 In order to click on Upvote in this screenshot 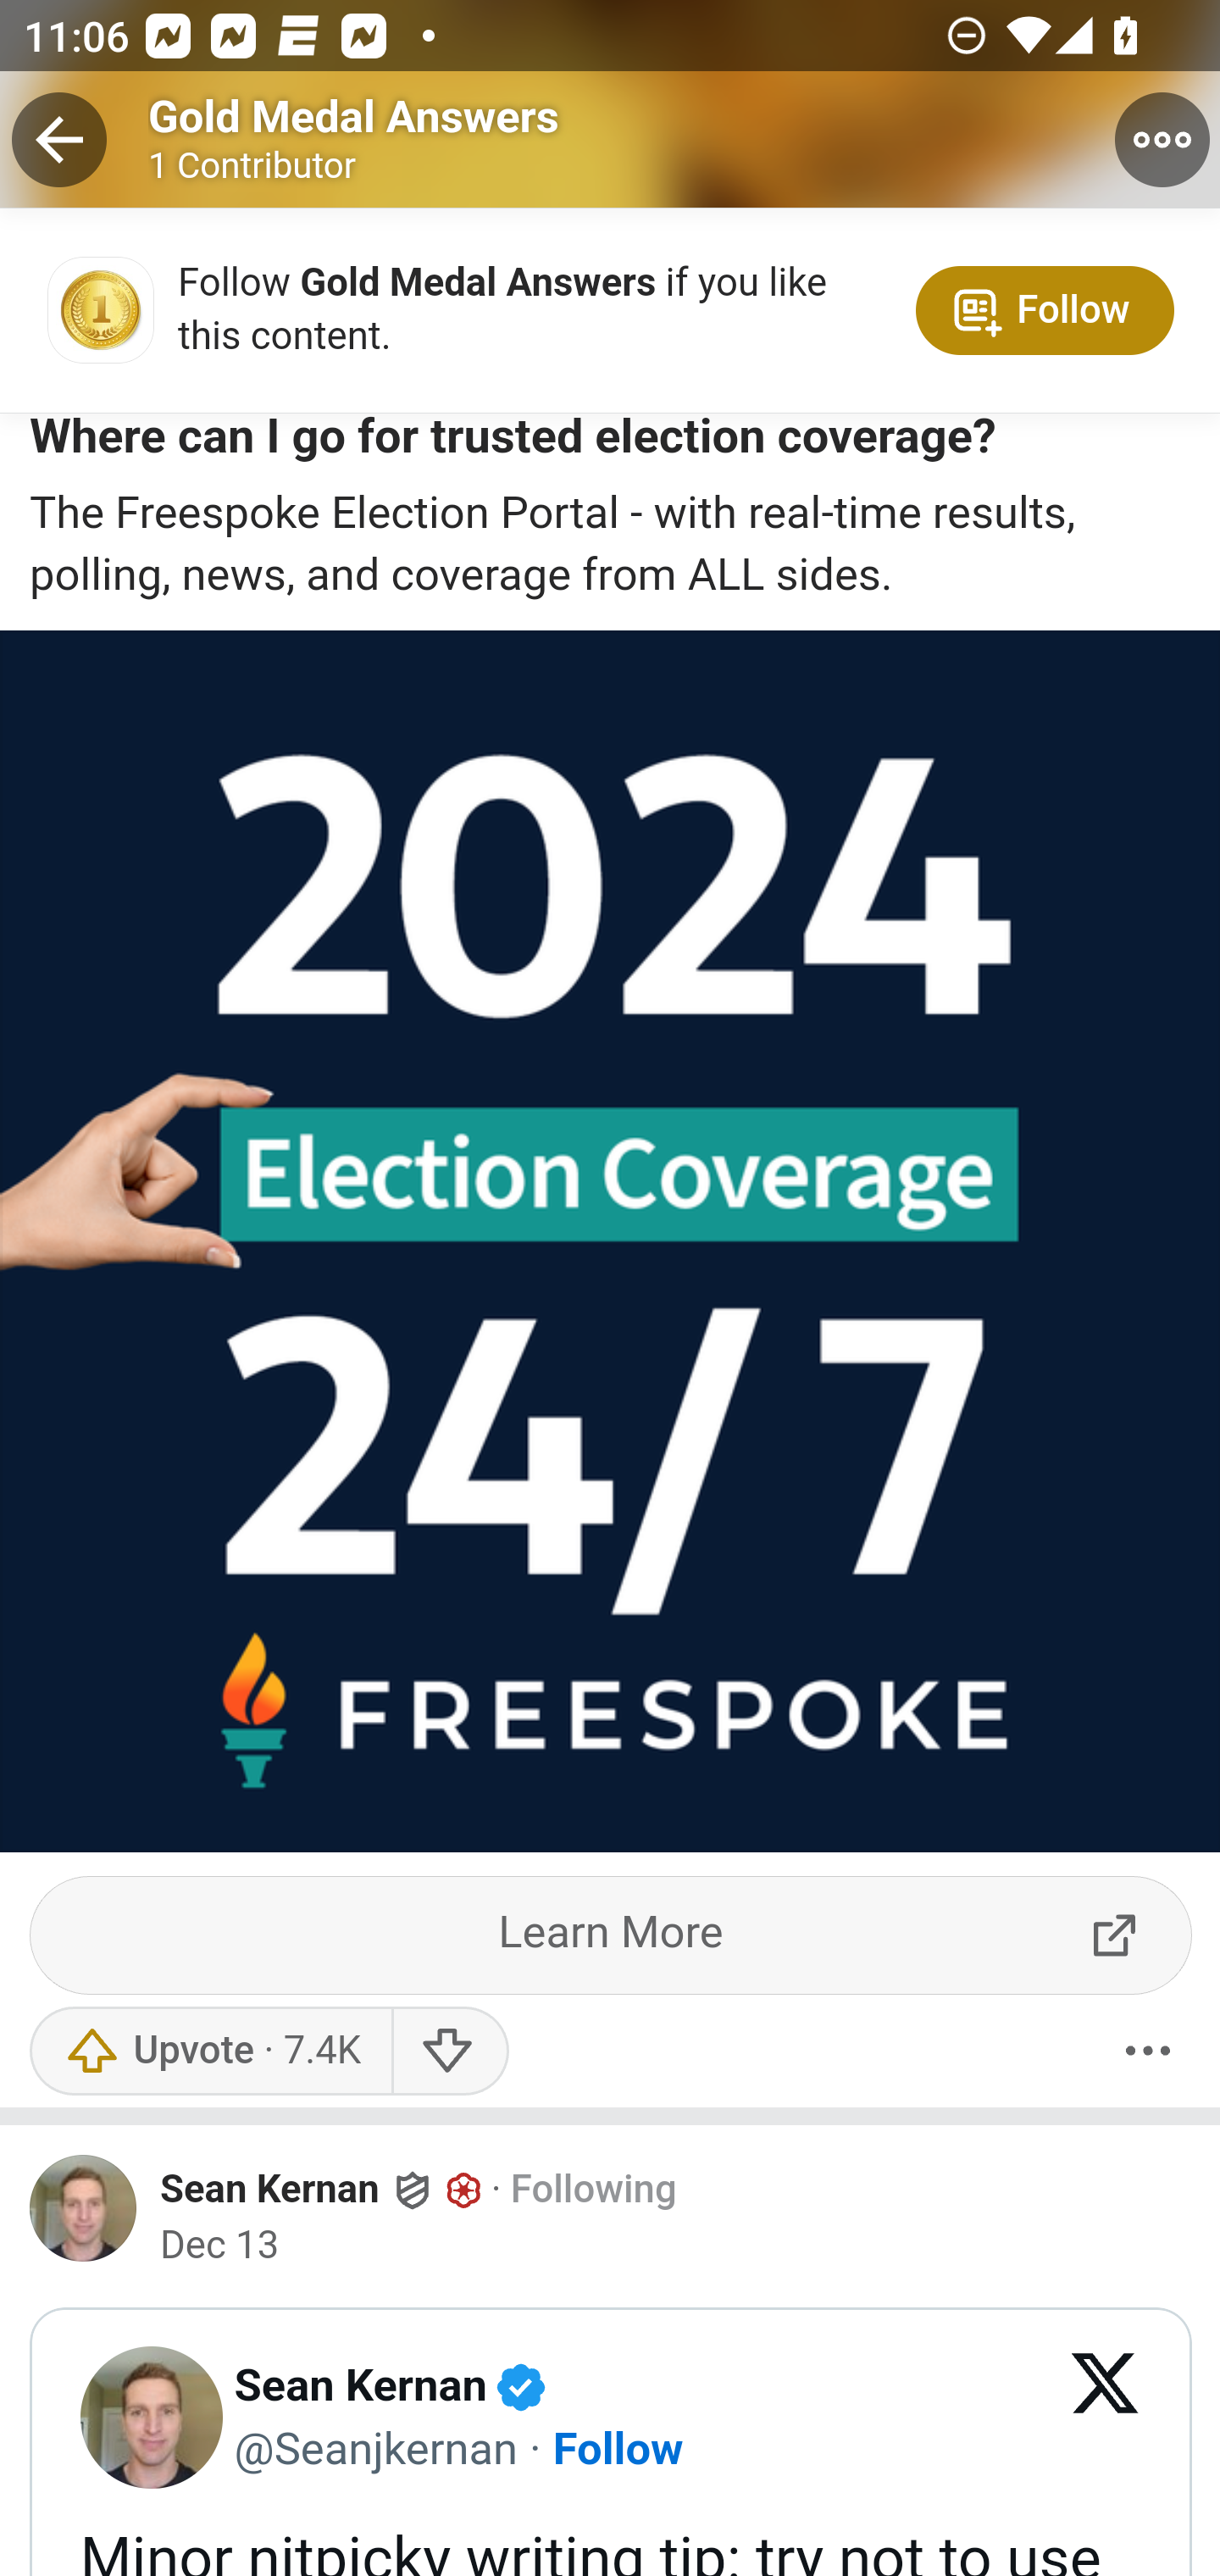, I will do `click(210, 2051)`.